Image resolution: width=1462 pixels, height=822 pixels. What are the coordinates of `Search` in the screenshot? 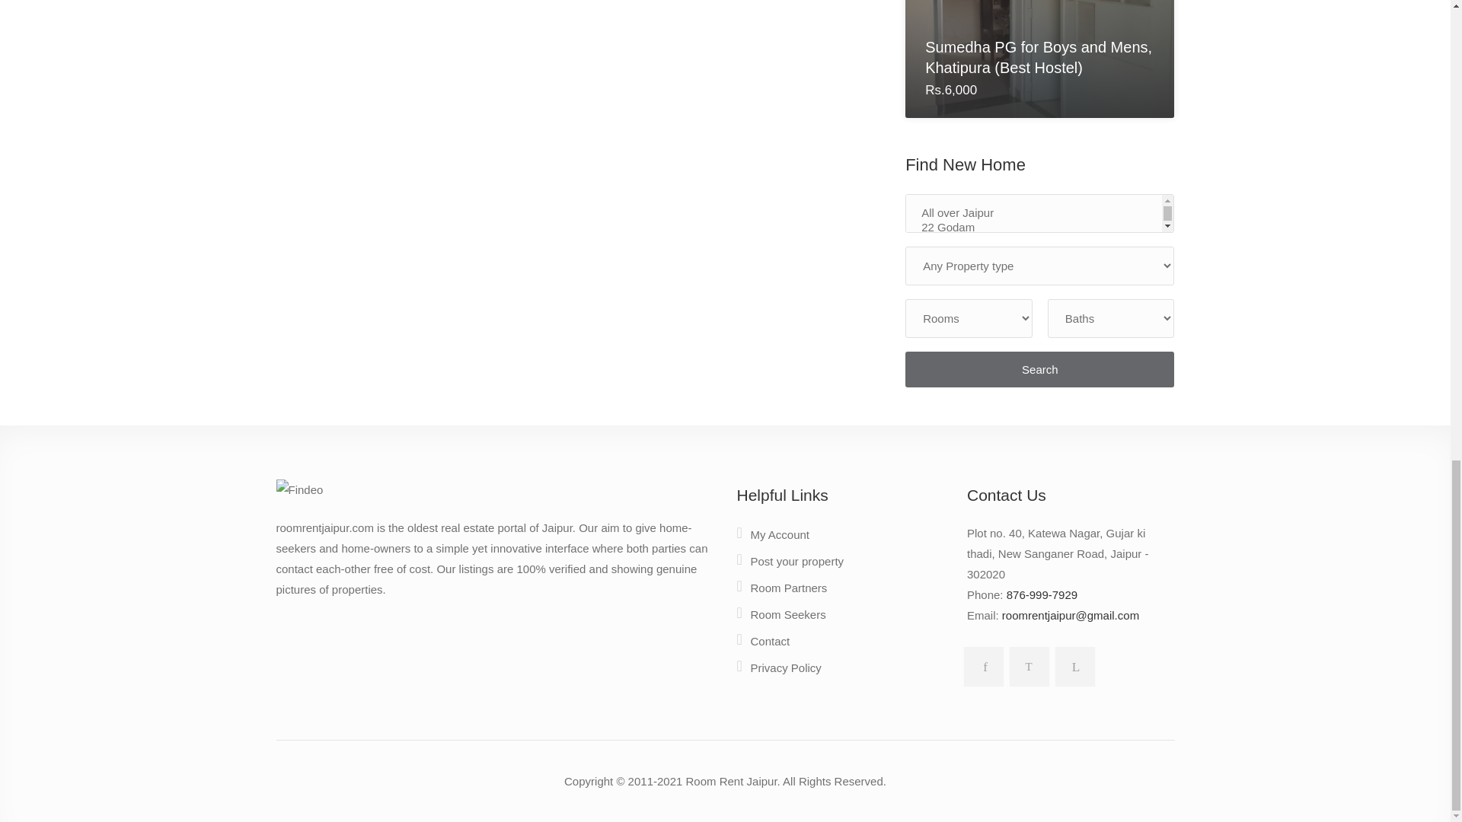 It's located at (1039, 369).